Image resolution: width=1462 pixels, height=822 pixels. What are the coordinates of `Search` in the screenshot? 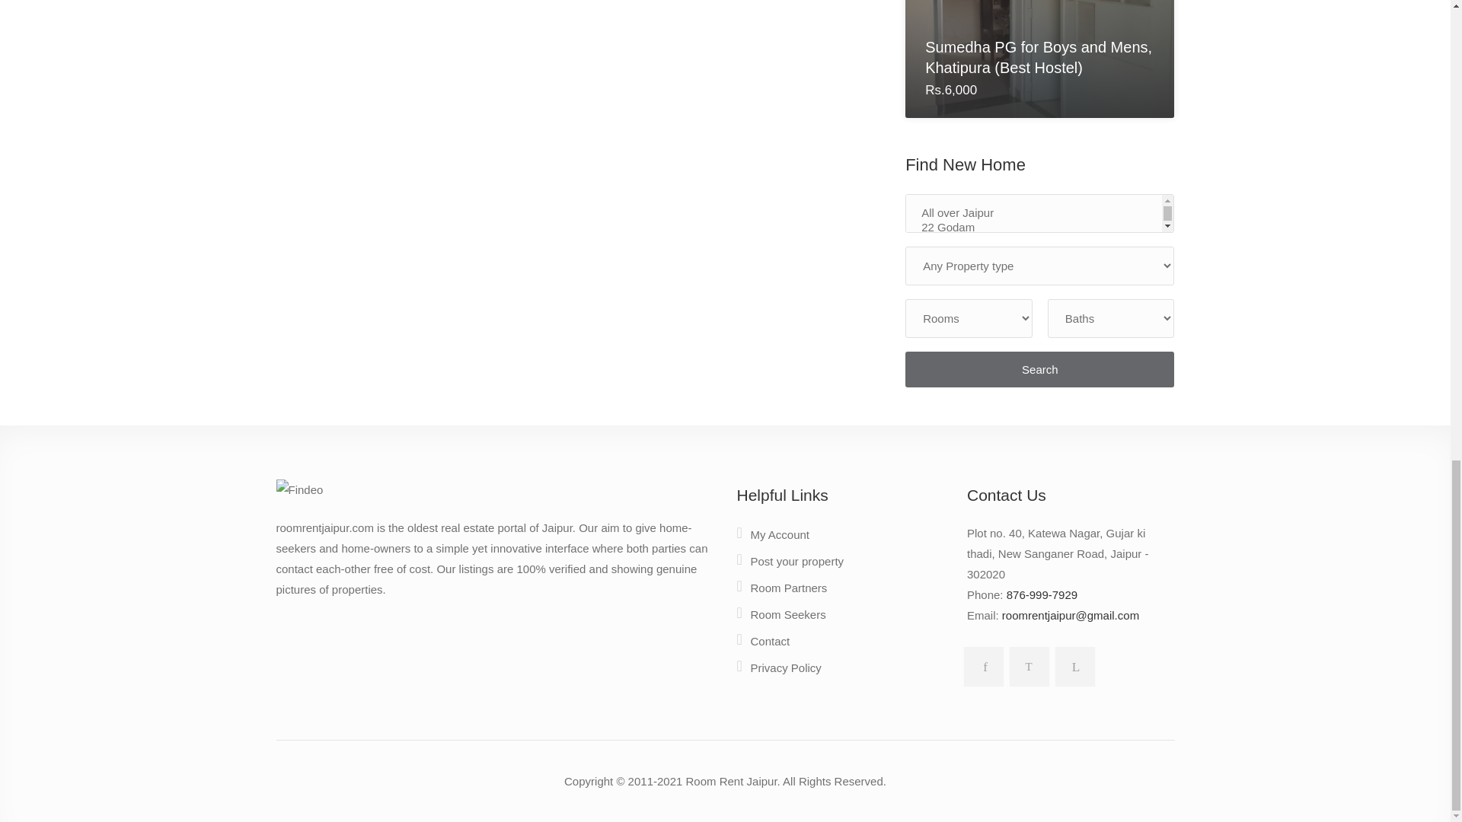 It's located at (1039, 369).